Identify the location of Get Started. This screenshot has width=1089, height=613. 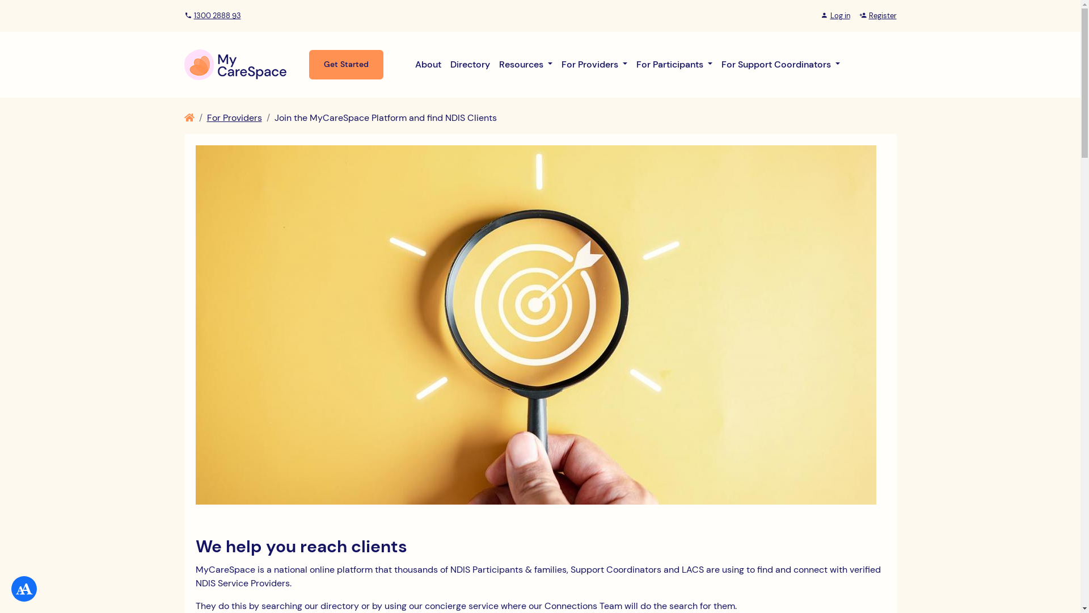
(346, 65).